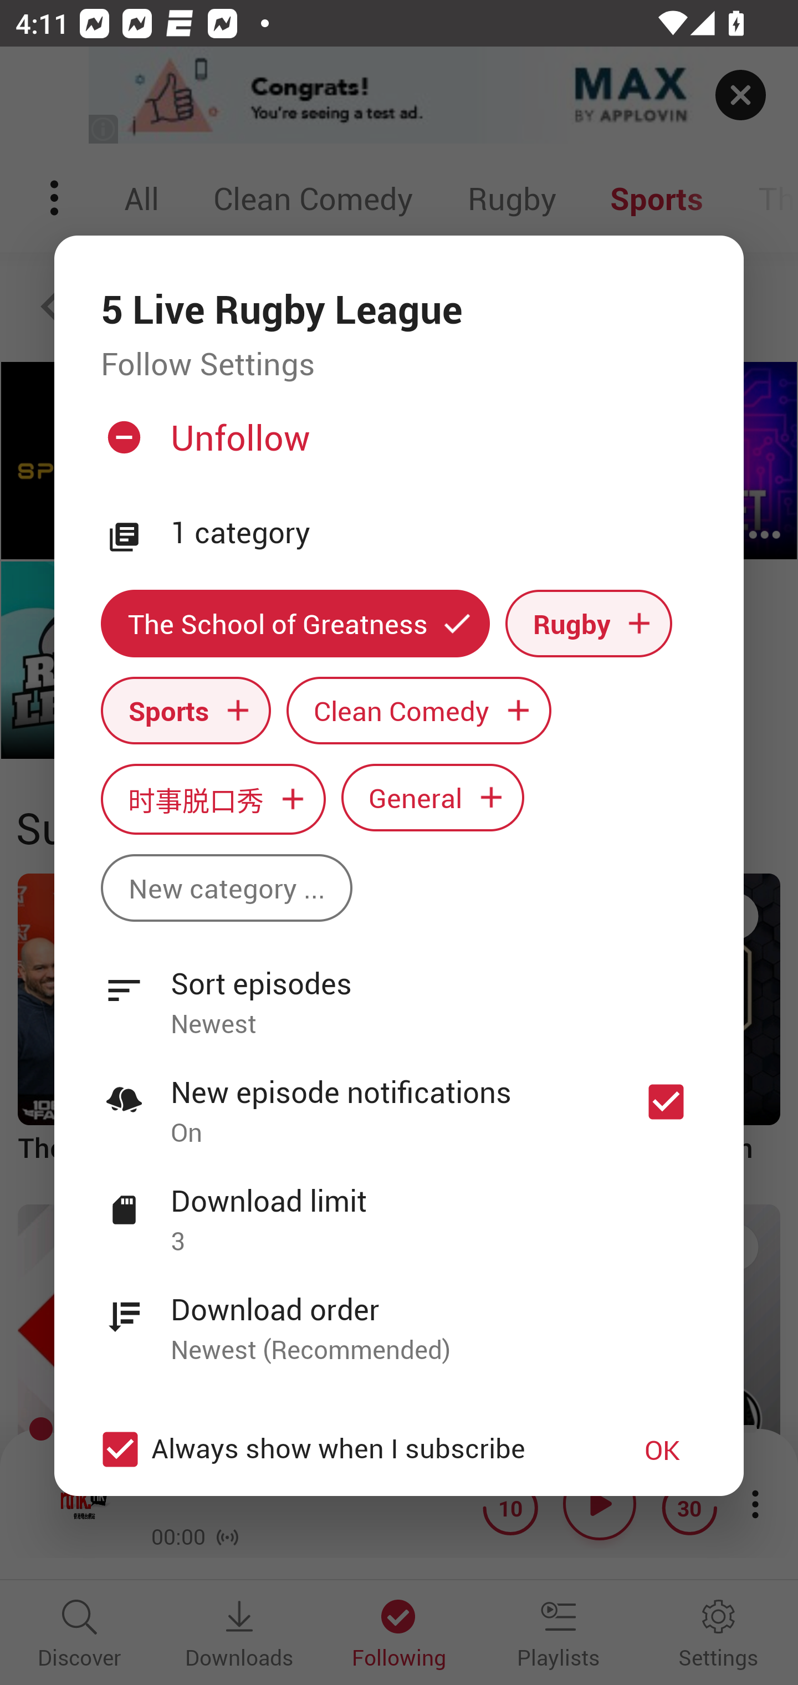  Describe the element at coordinates (419, 711) in the screenshot. I see `Clean Comedy` at that location.